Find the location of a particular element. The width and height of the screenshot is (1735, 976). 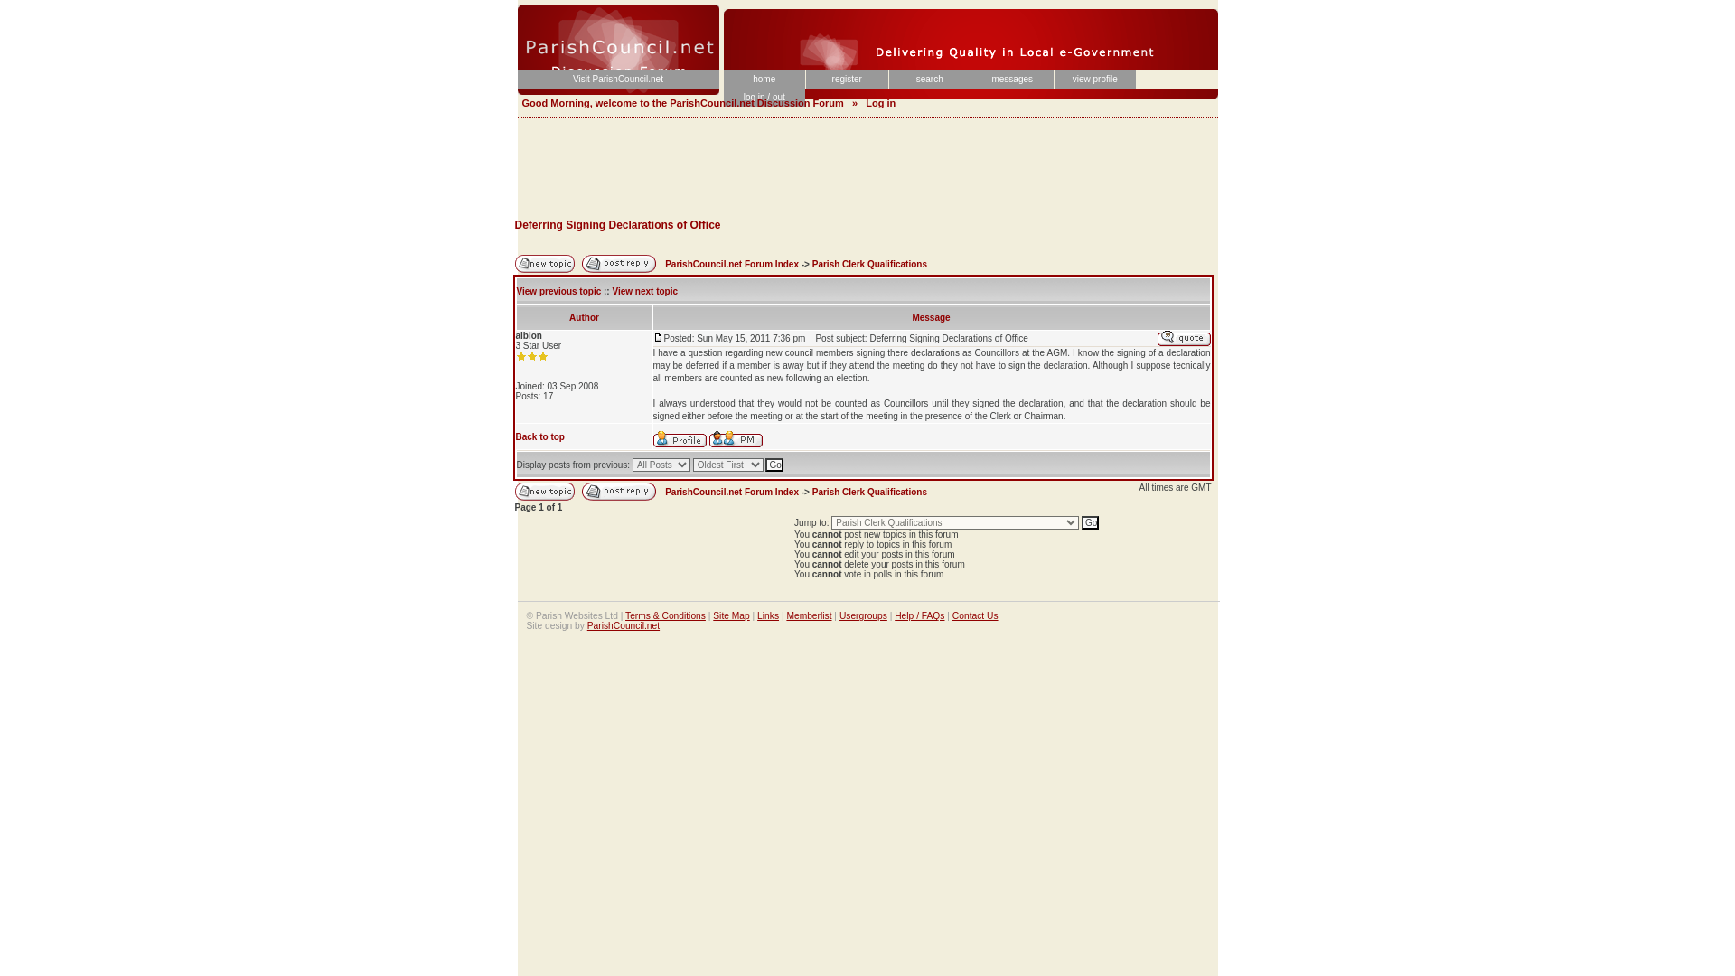

Site Map is located at coordinates (731, 615).